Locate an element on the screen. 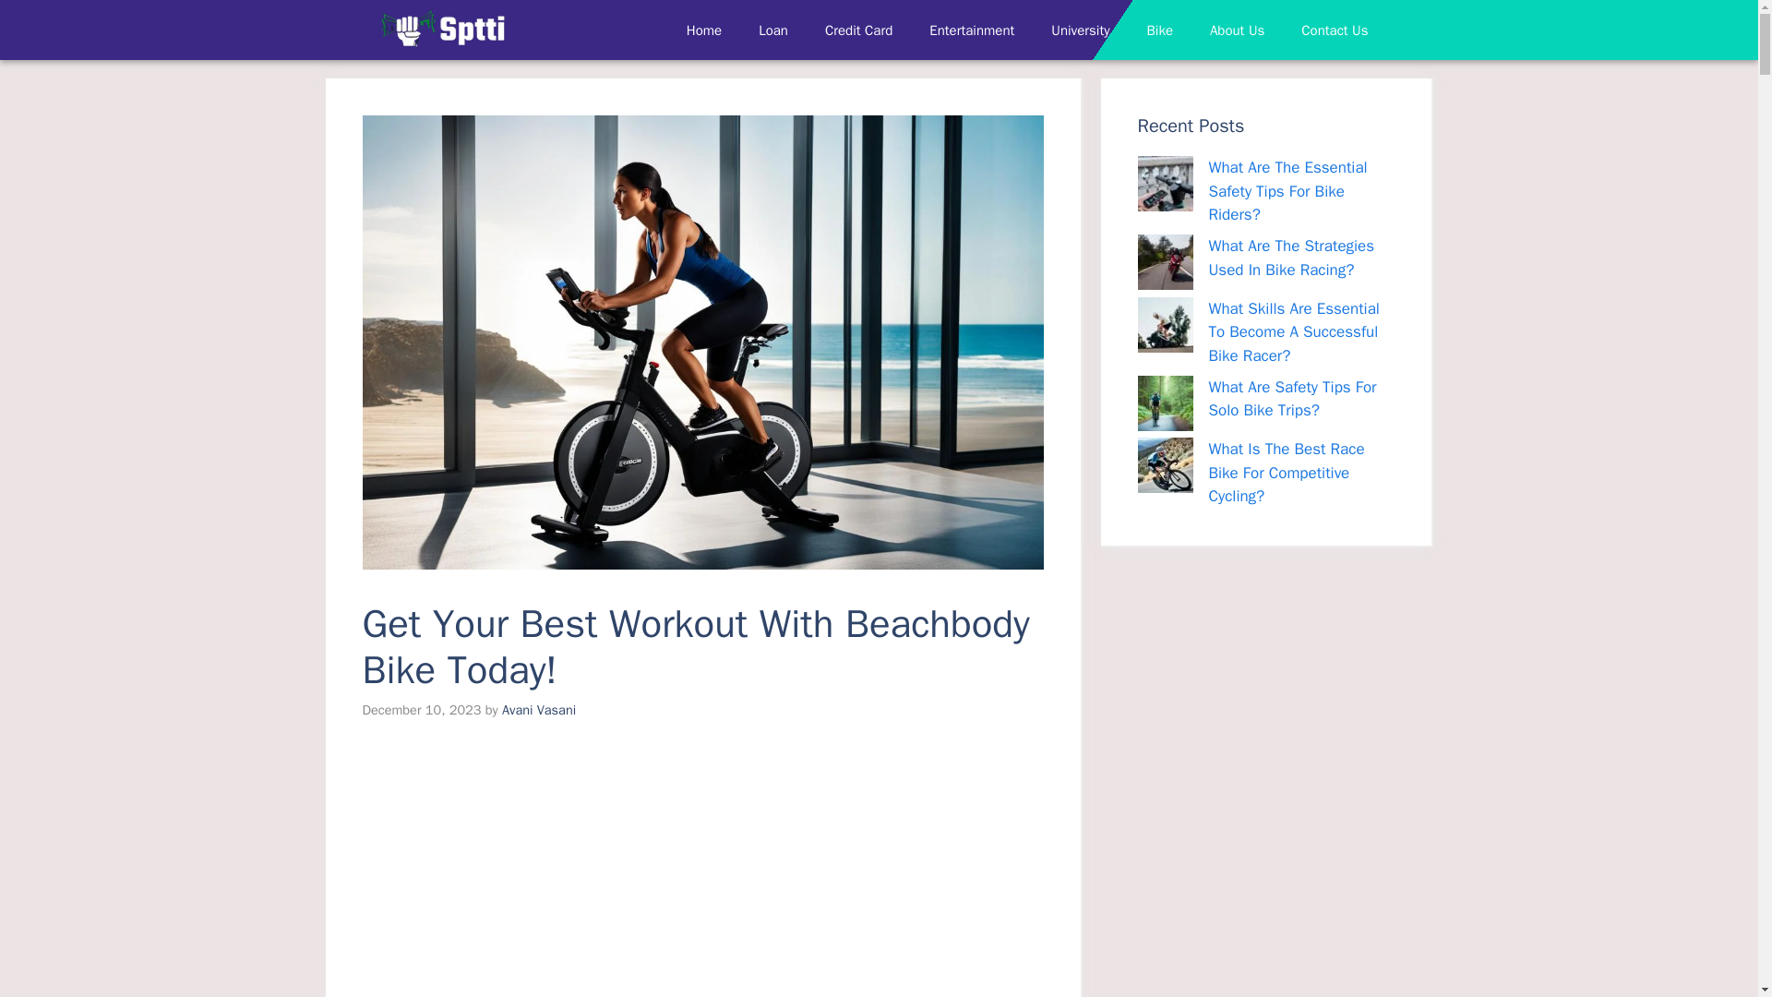 The width and height of the screenshot is (1772, 997). About Us is located at coordinates (1237, 30).